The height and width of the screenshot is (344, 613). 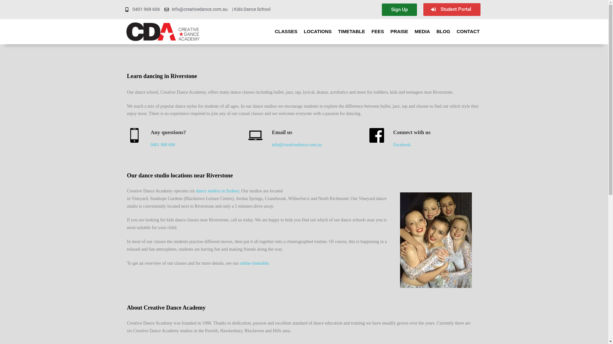 What do you see at coordinates (468, 32) in the screenshot?
I see `CONTACT` at bounding box center [468, 32].